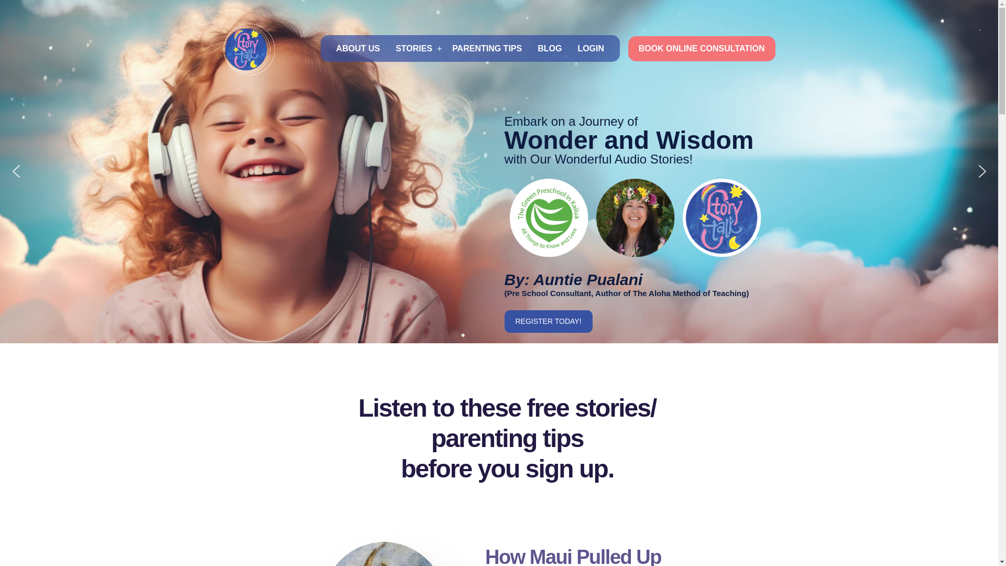 This screenshot has height=566, width=1006. What do you see at coordinates (487, 47) in the screenshot?
I see `PARENTING TIPS` at bounding box center [487, 47].